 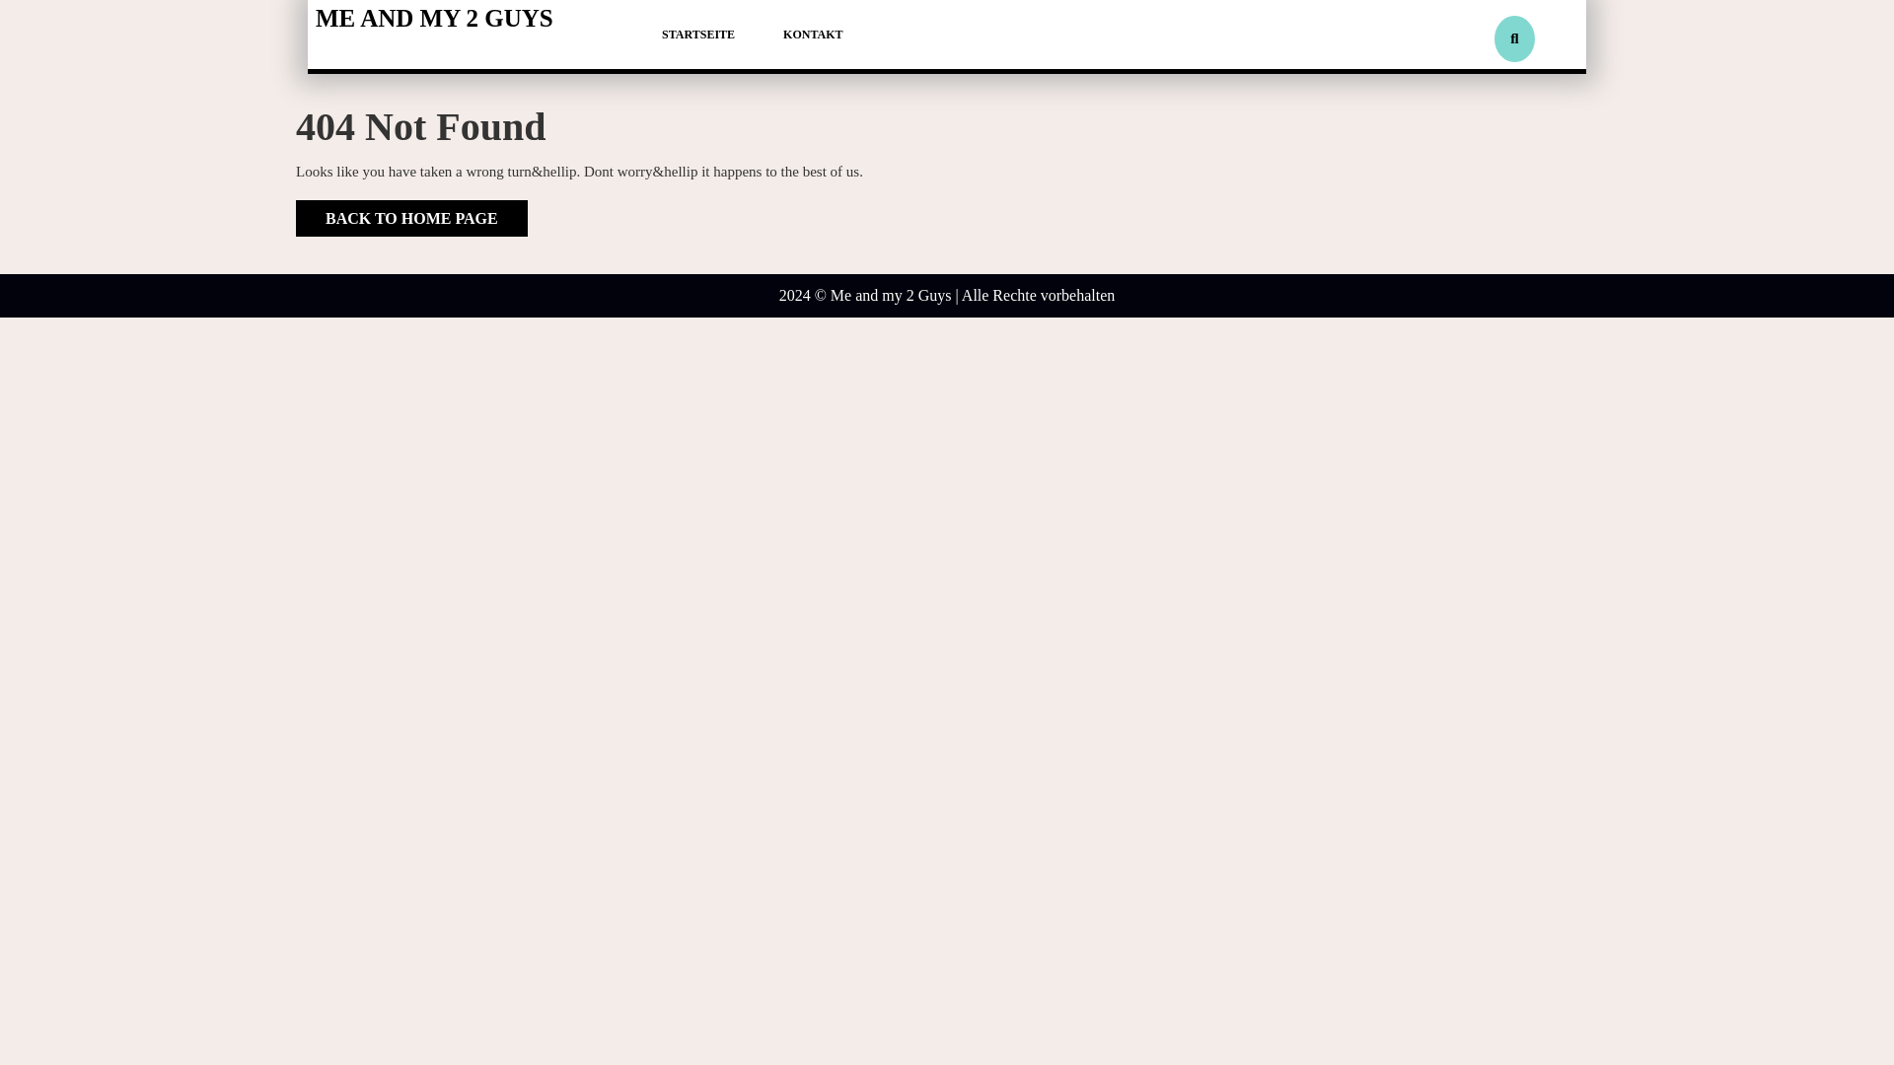 I want to click on Search, so click(x=1458, y=101).